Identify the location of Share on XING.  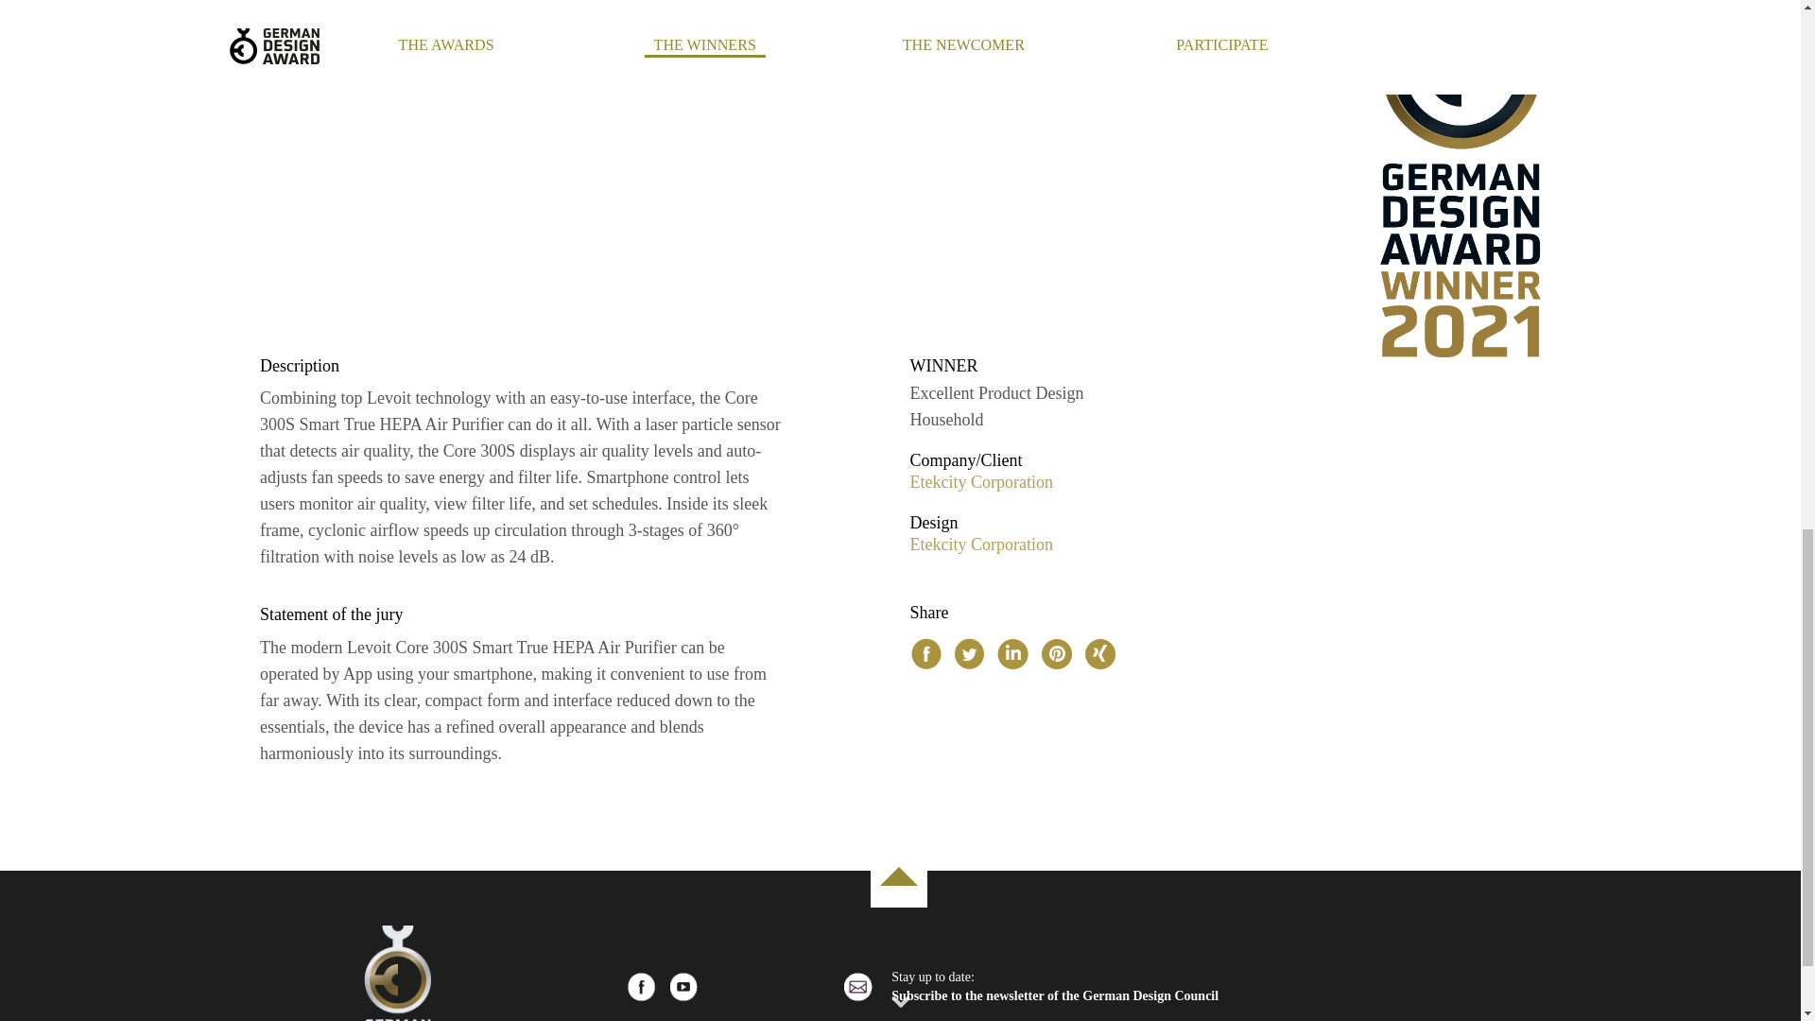
(1100, 653).